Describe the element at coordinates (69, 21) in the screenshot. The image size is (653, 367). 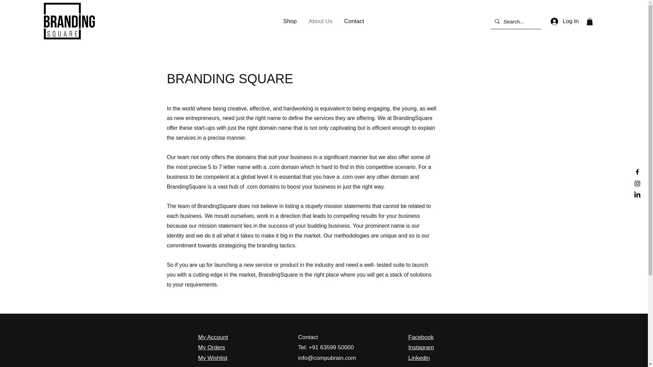
I see `Branding Square` at that location.